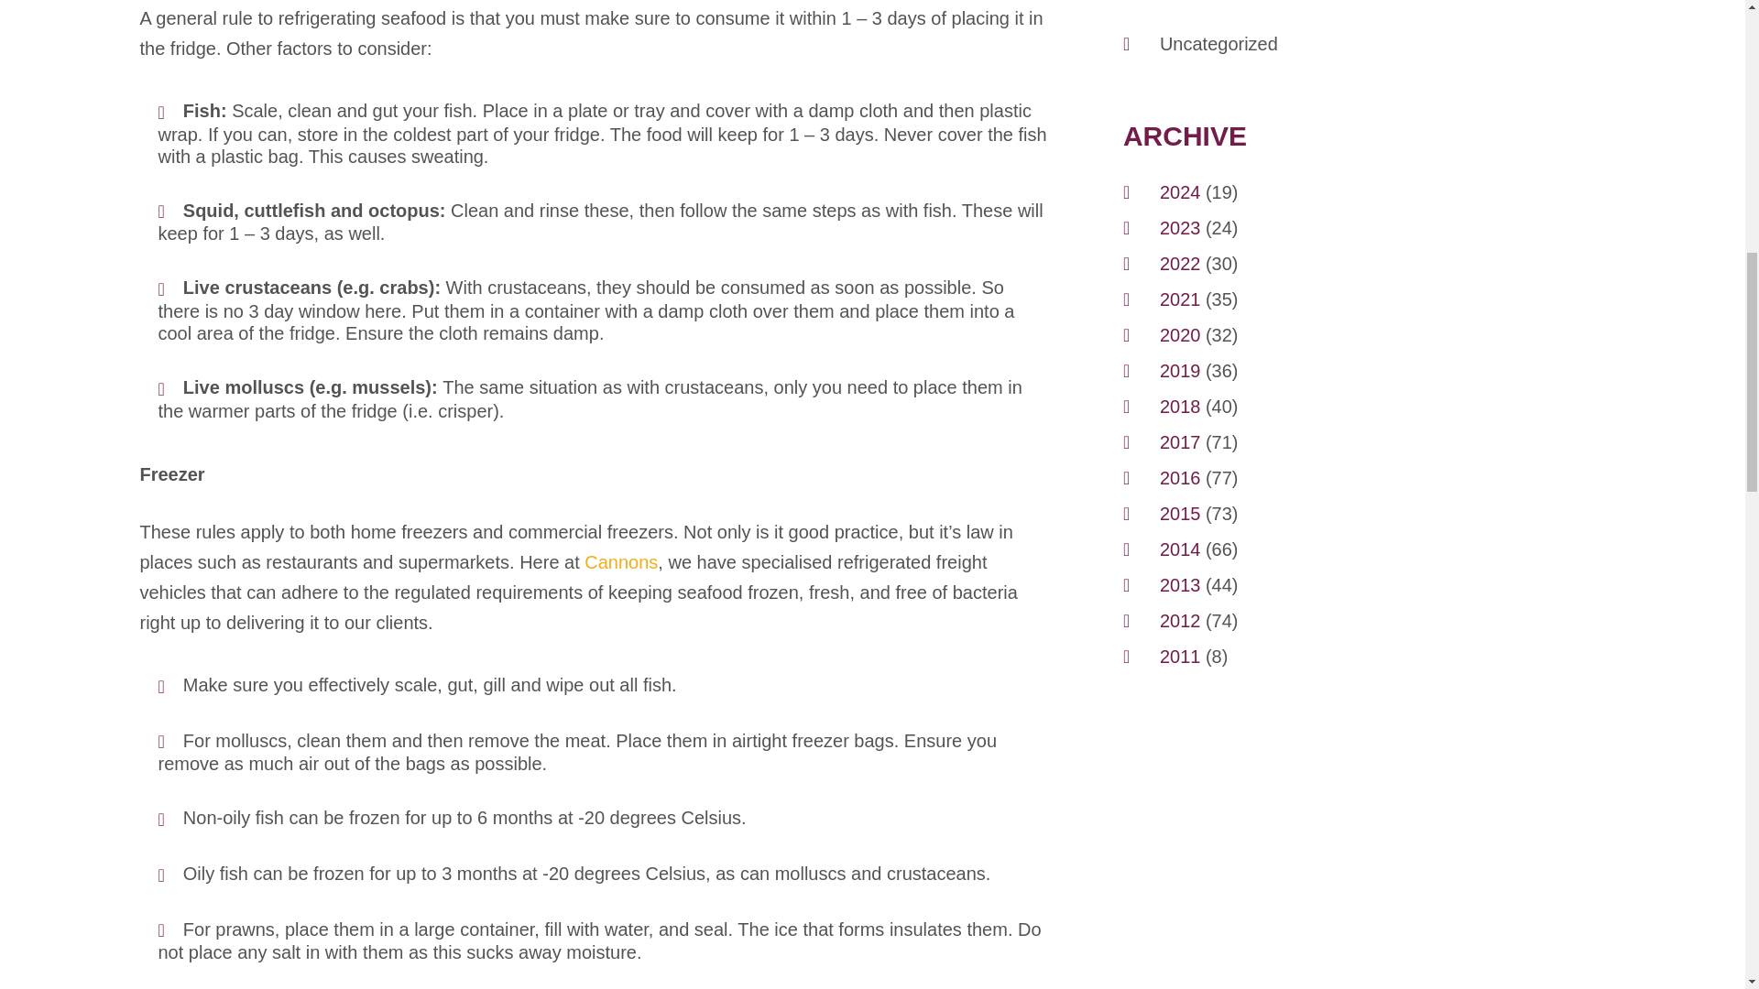 The width and height of the screenshot is (1759, 989). What do you see at coordinates (1180, 190) in the screenshot?
I see `2024` at bounding box center [1180, 190].